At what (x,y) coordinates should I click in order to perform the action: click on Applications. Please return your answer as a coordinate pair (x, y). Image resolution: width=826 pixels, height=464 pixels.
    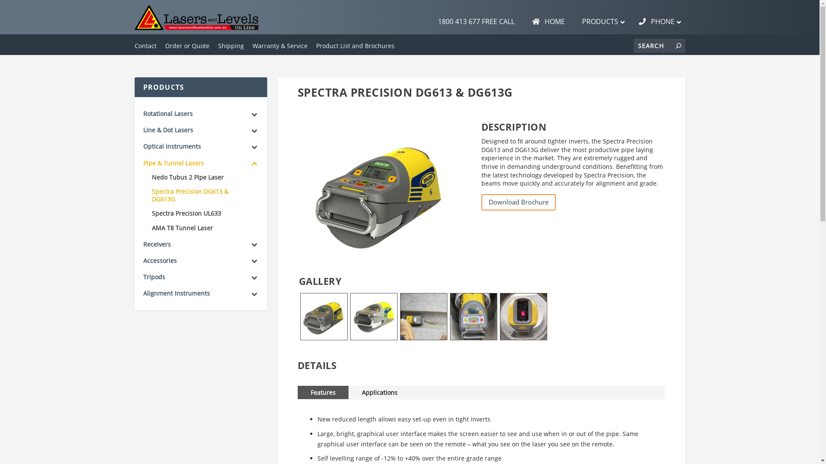
    Looking at the image, I should click on (379, 393).